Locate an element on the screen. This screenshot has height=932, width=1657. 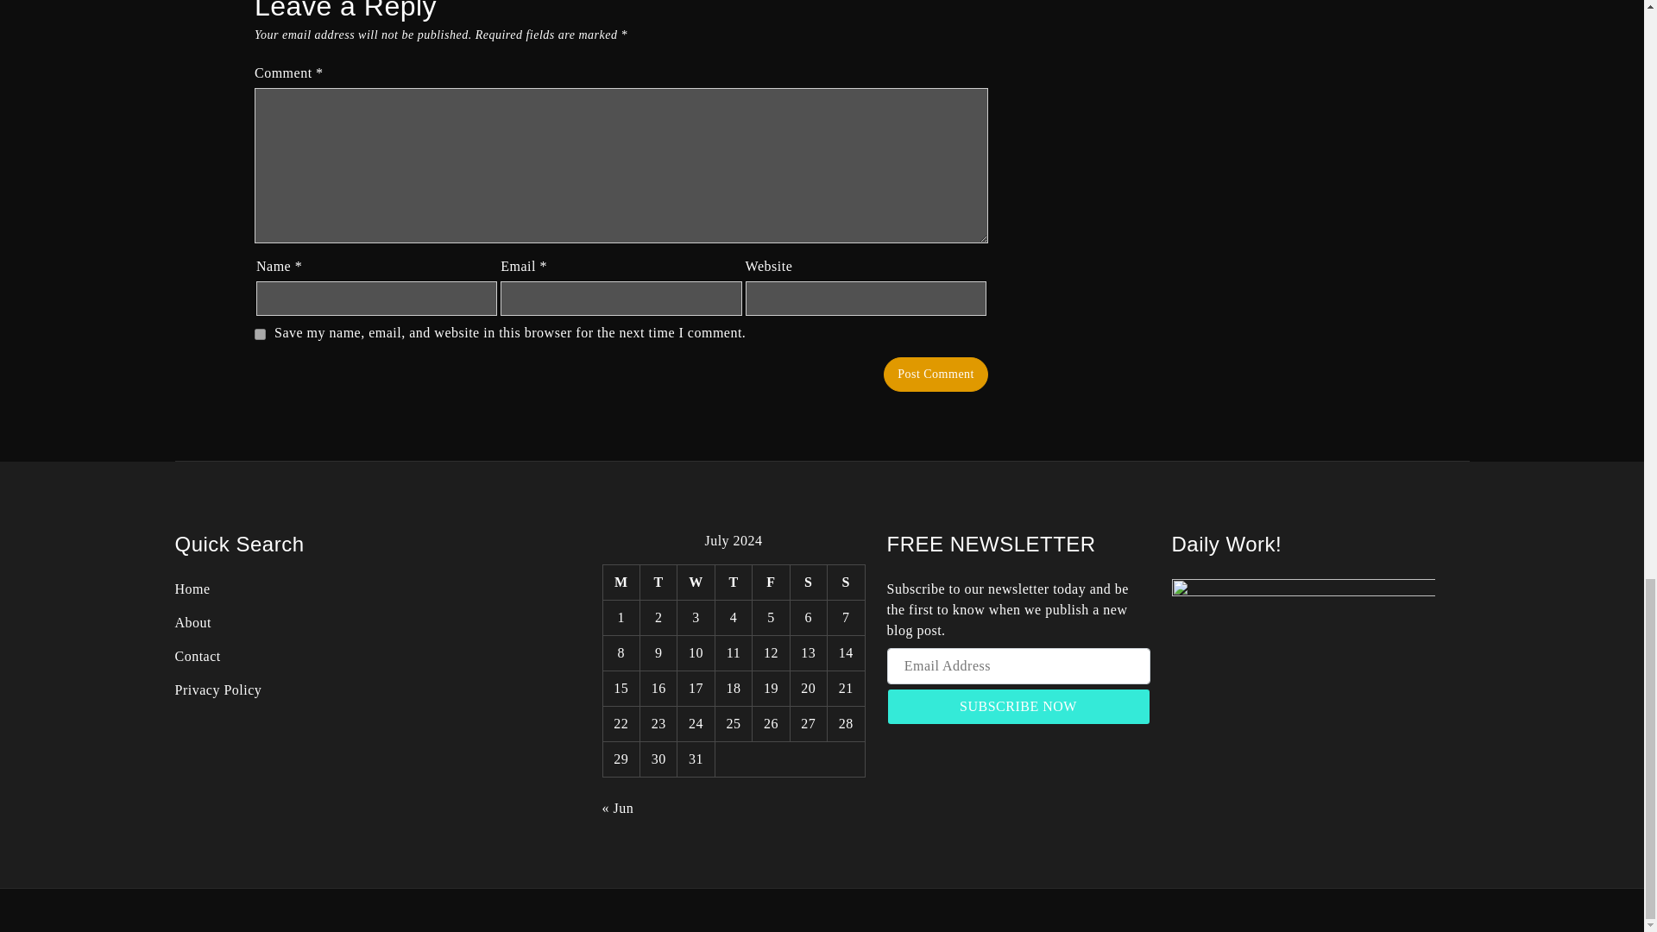
Privacy Policy is located at coordinates (217, 689).